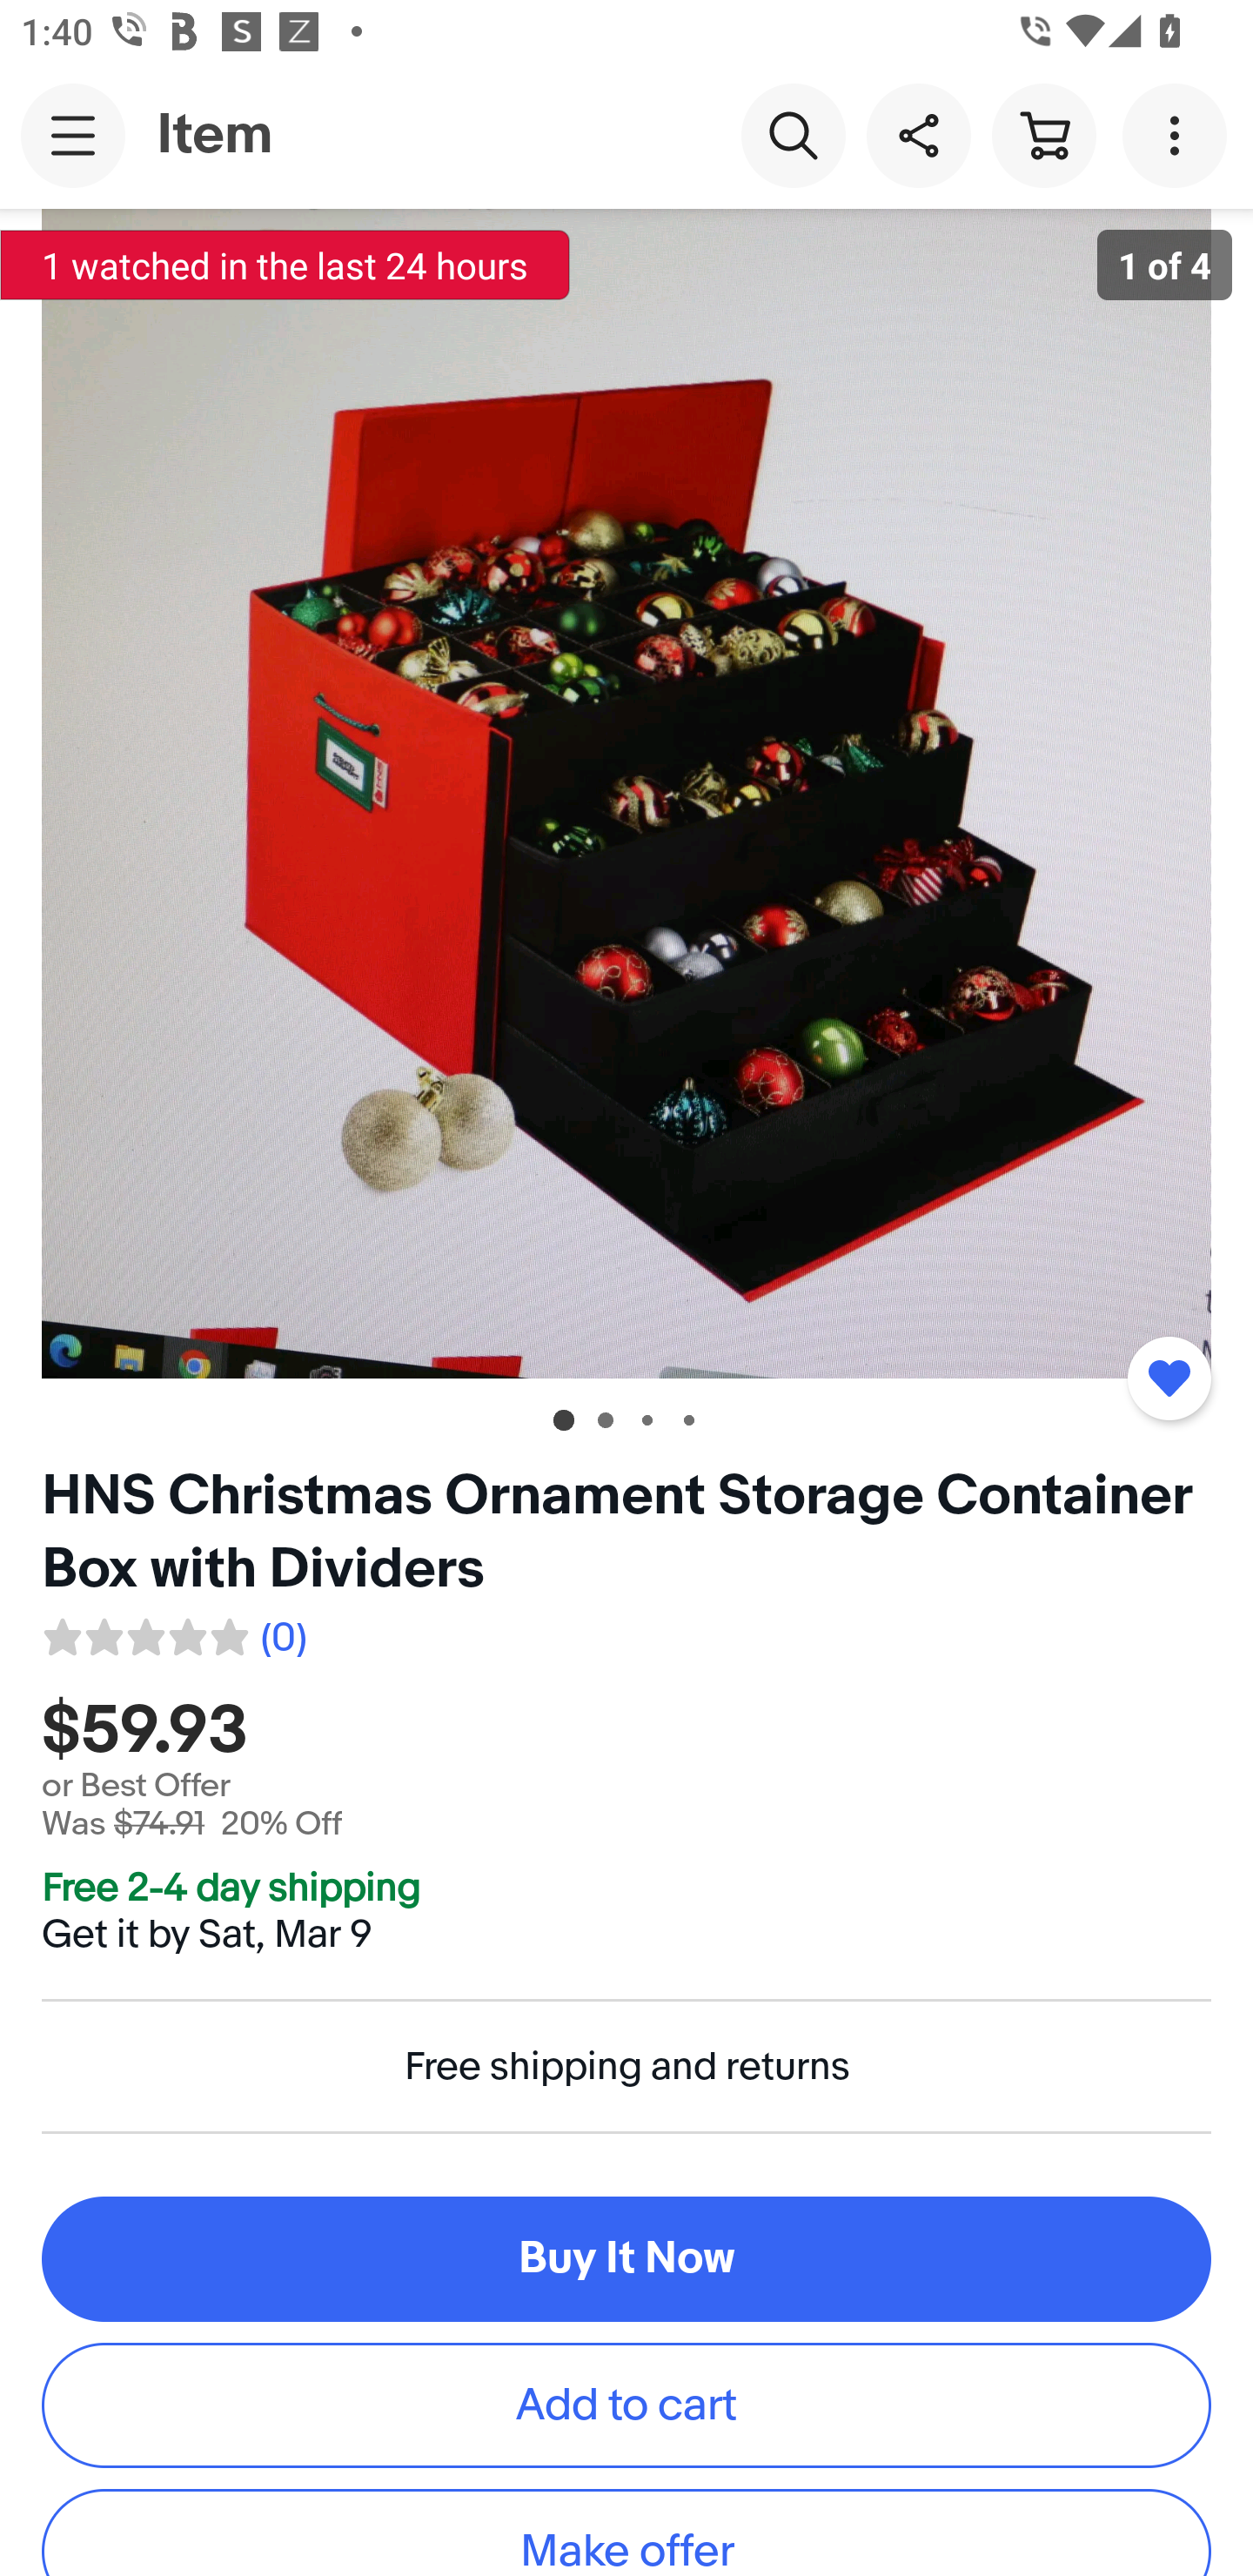  Describe the element at coordinates (285, 265) in the screenshot. I see `1 watched in the last 24 hours` at that location.